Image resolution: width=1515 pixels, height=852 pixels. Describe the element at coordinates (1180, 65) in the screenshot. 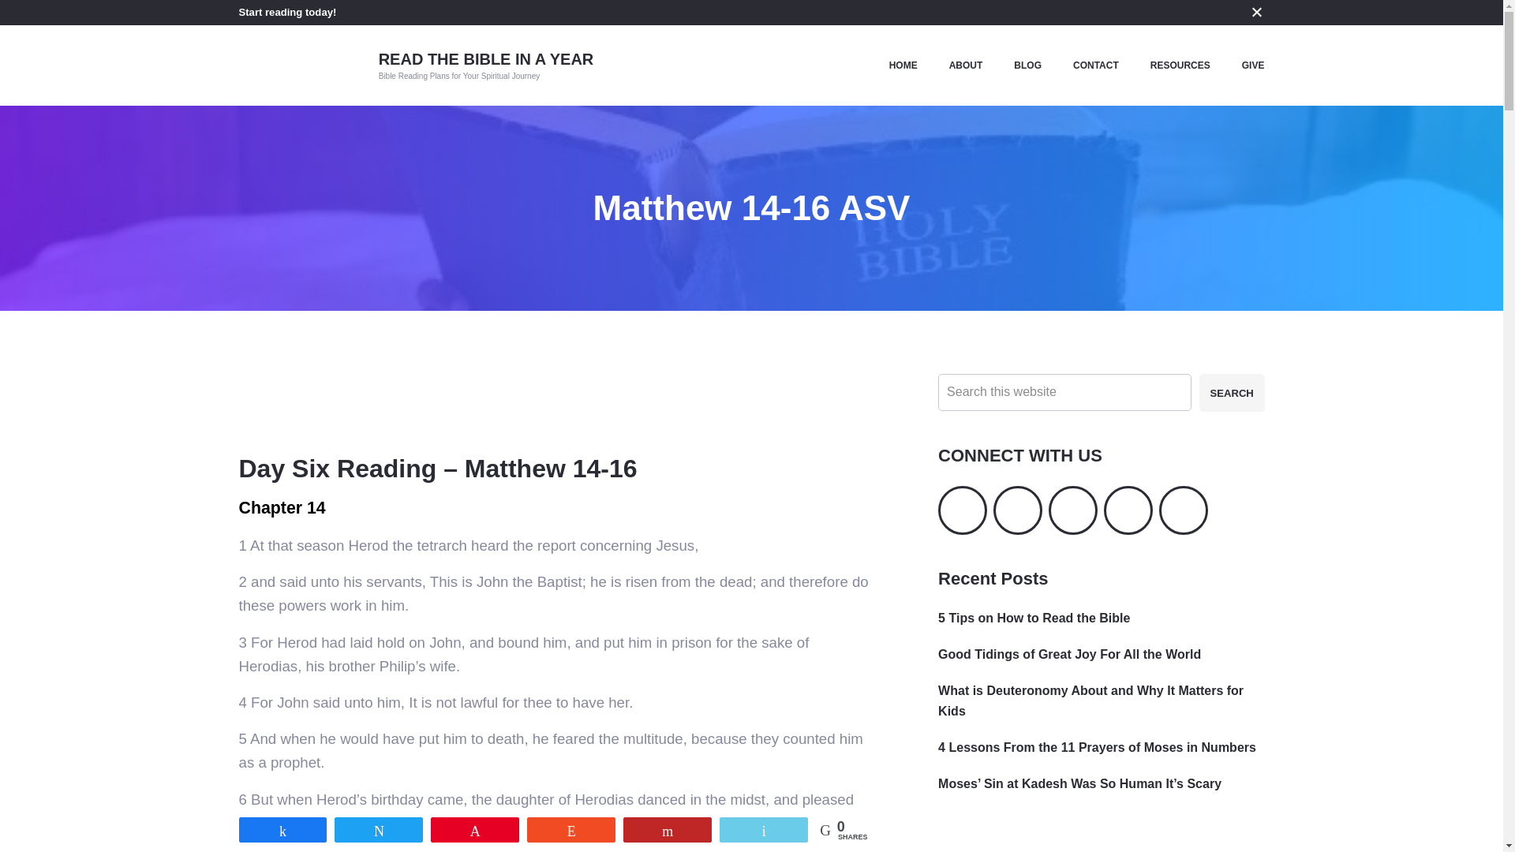

I see `RESOURCES` at that location.